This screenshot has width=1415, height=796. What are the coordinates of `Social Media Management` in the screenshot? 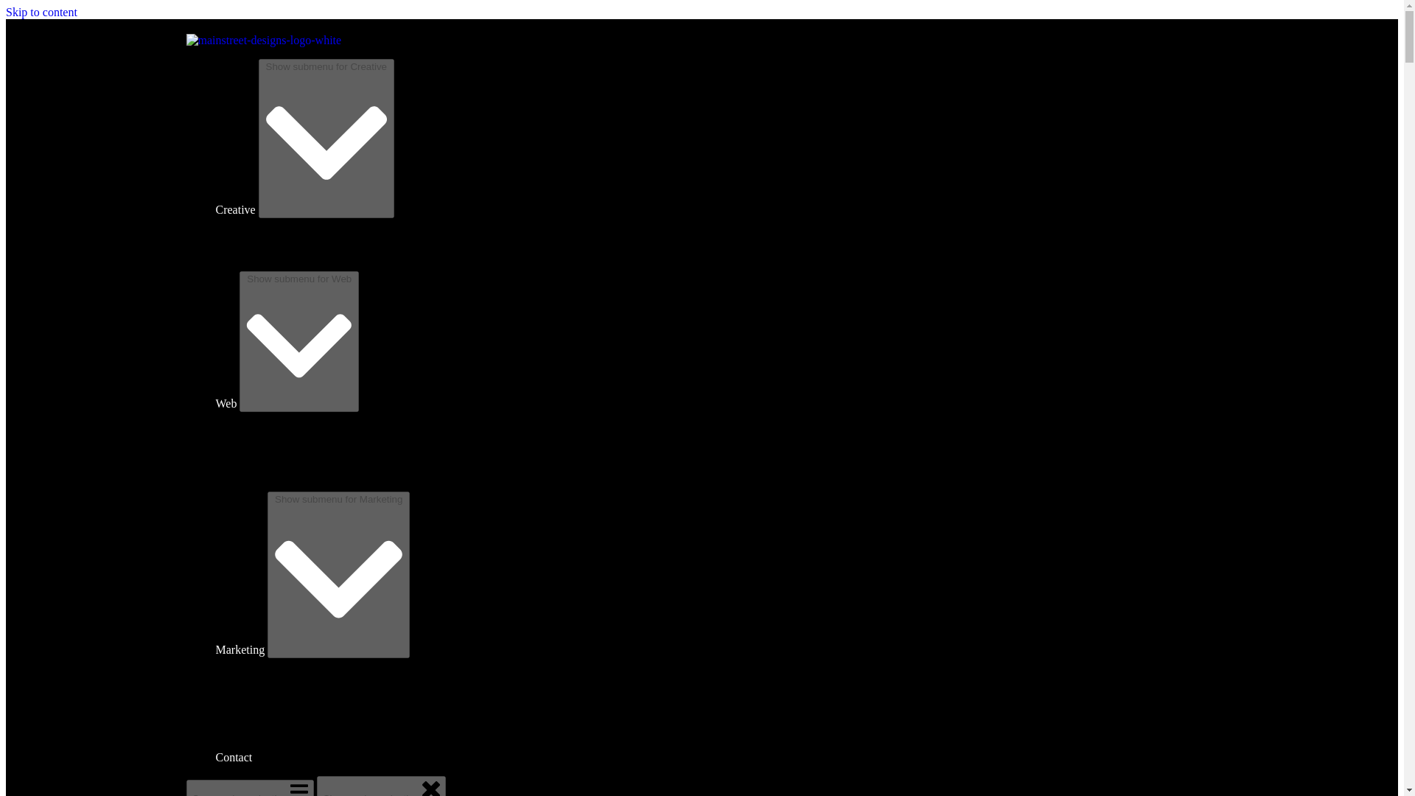 It's located at (308, 744).